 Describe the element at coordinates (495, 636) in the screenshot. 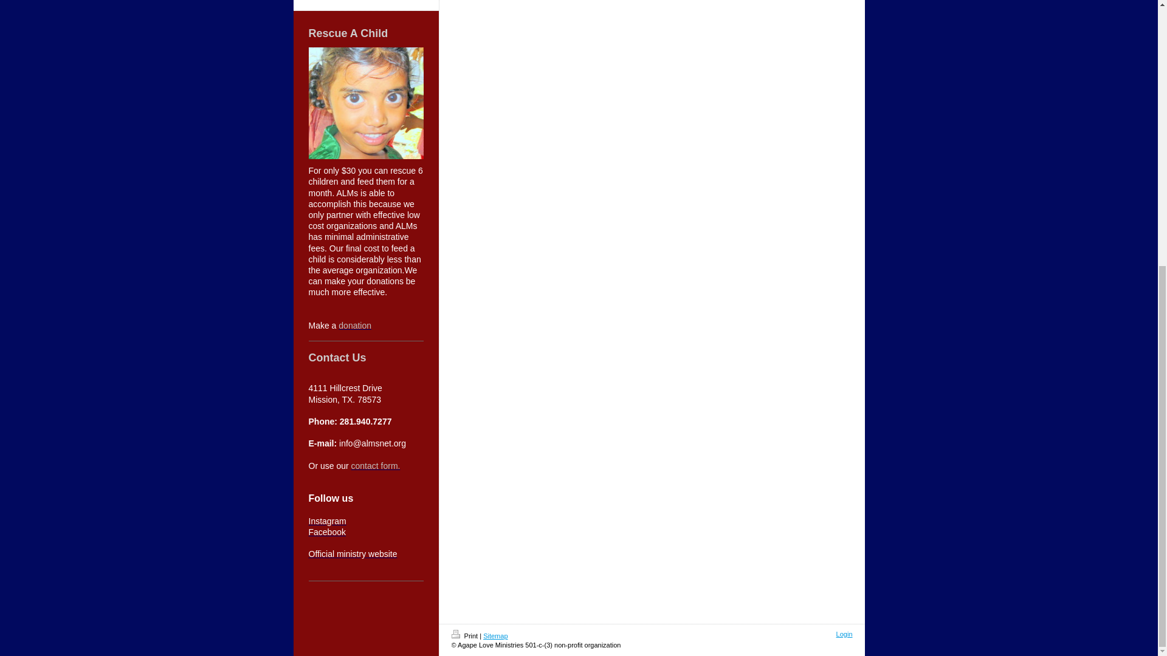

I see `Sitemap` at that location.